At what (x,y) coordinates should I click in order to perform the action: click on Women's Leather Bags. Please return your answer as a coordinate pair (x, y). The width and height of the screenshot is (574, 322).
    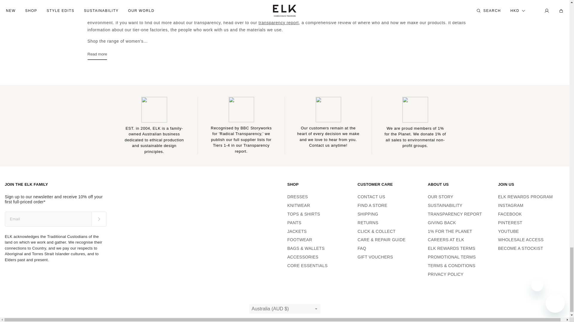
    Looking at the image, I should click on (301, 4).